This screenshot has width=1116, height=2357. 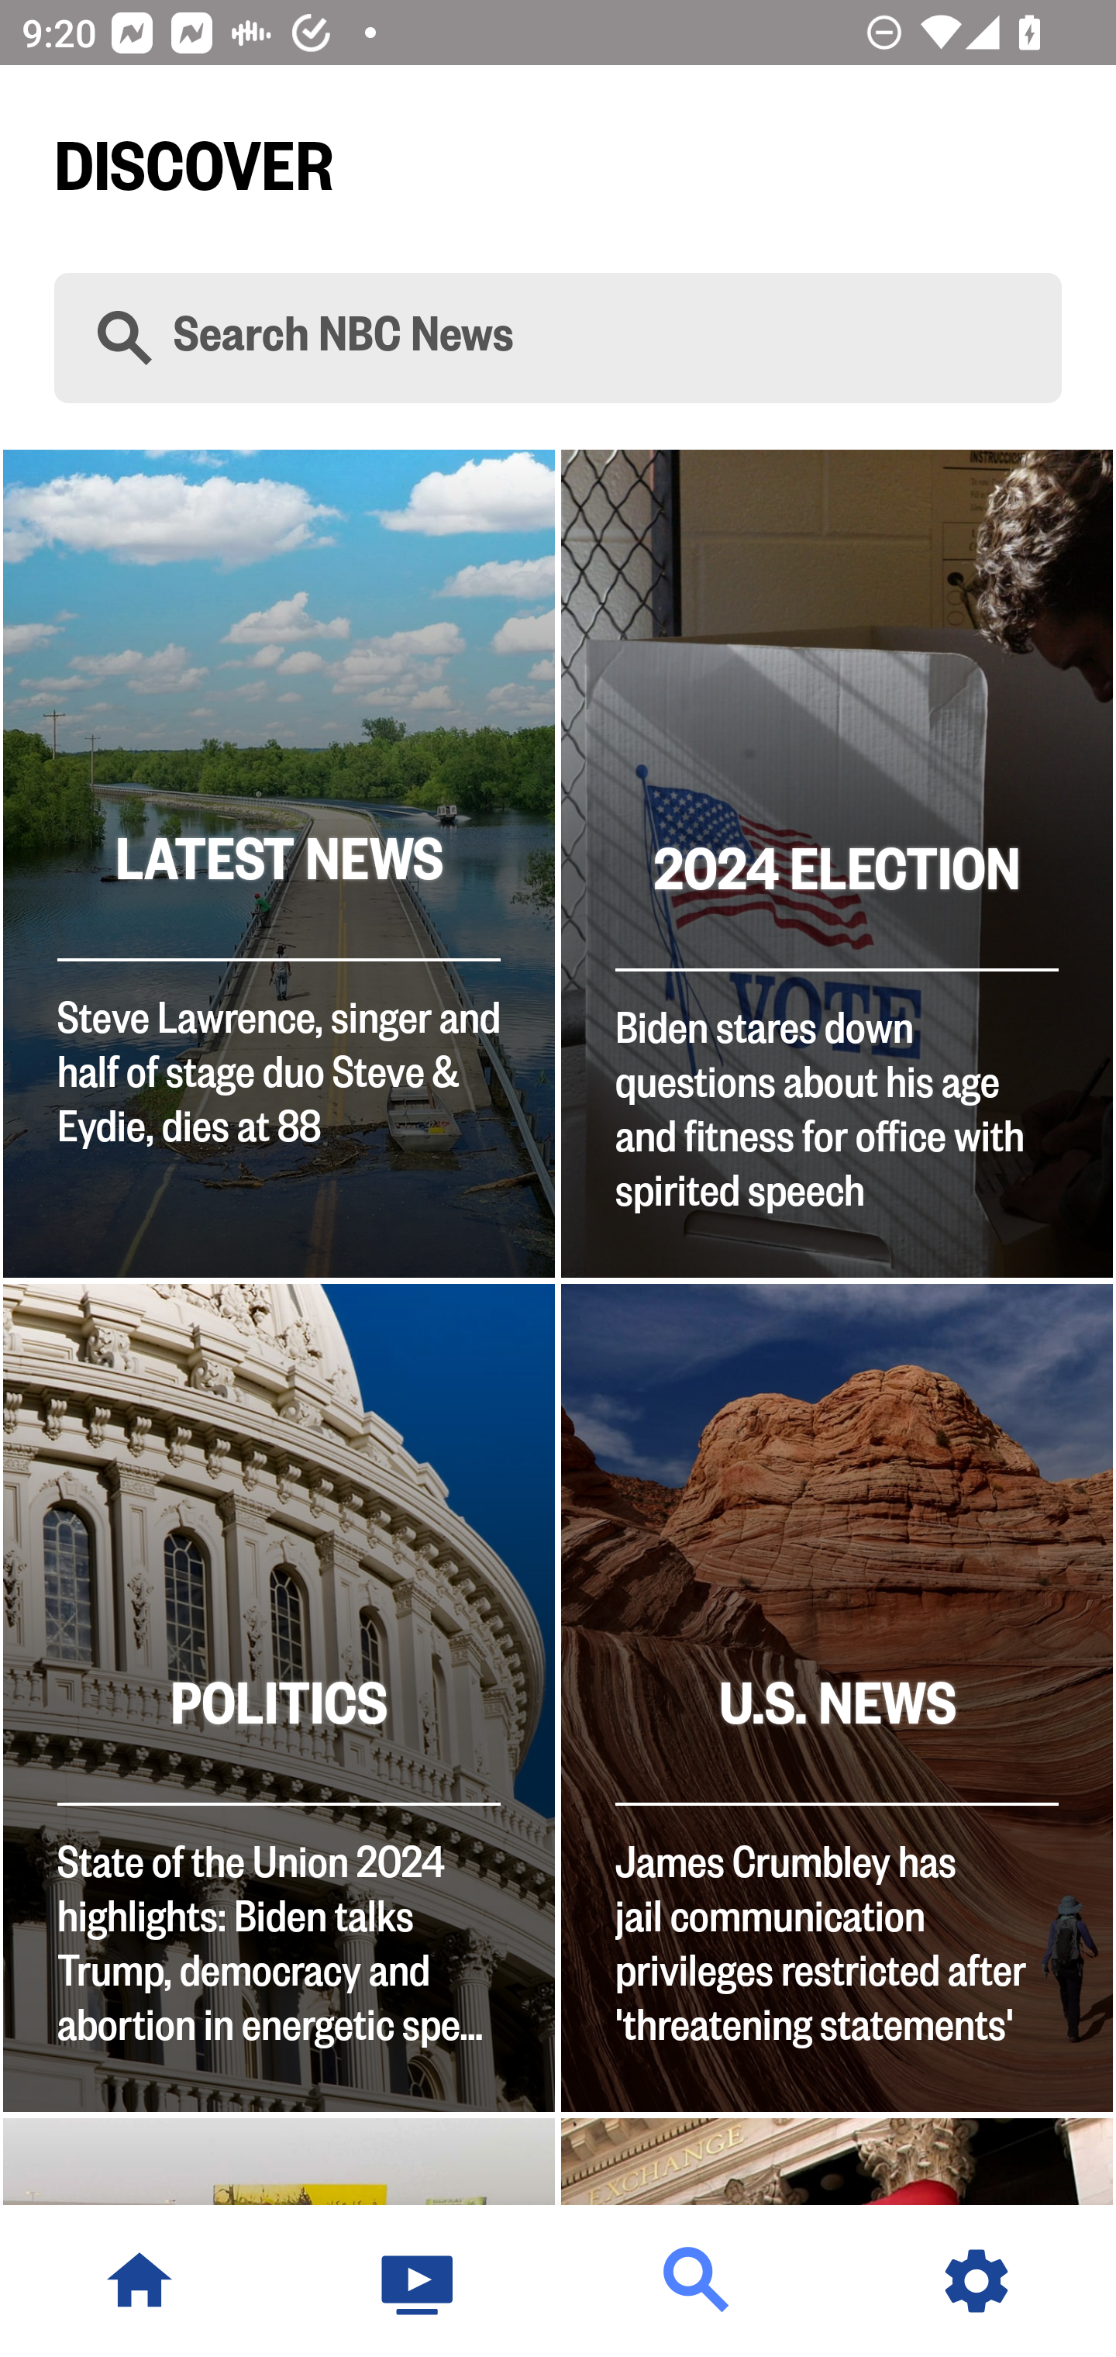 I want to click on Settings, so click(x=976, y=2281).